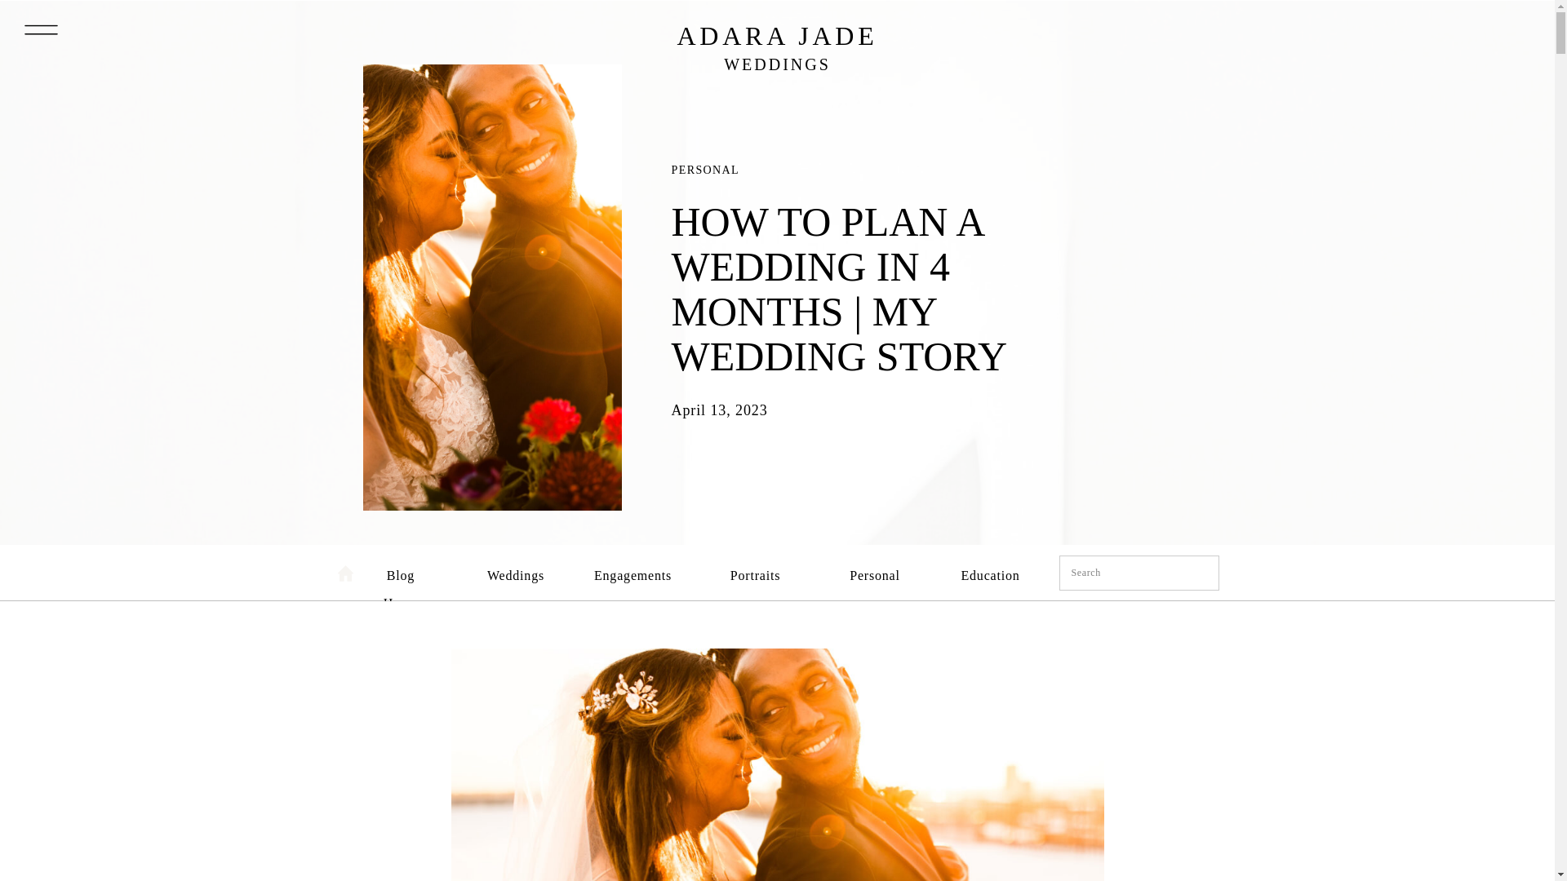 Image resolution: width=1567 pixels, height=881 pixels. What do you see at coordinates (875, 570) in the screenshot?
I see `Personal` at bounding box center [875, 570].